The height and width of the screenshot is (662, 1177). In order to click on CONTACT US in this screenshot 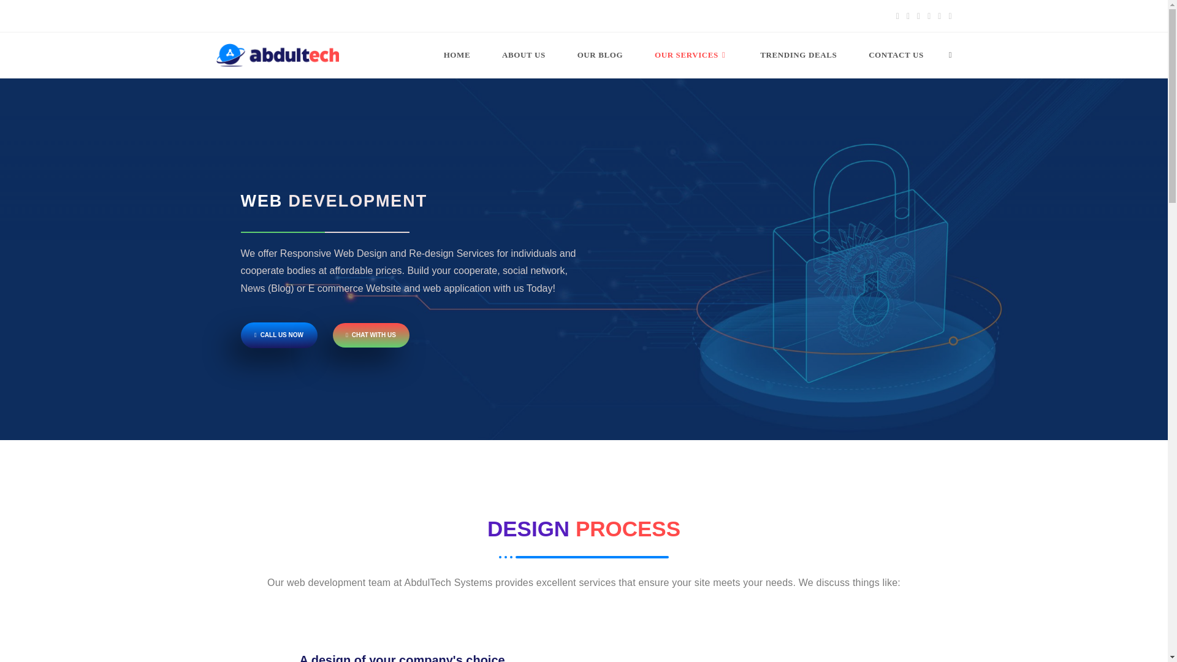, I will do `click(896, 55)`.